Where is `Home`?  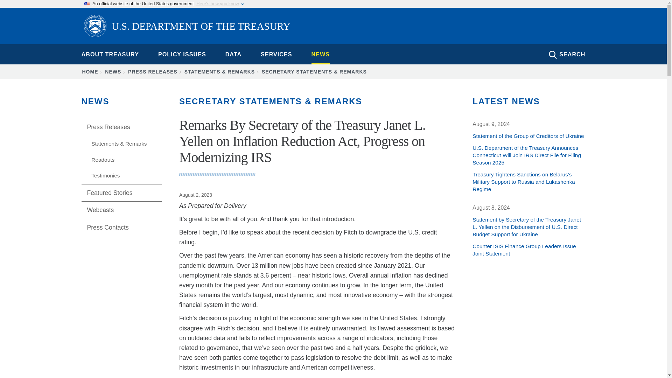 Home is located at coordinates (187, 27).